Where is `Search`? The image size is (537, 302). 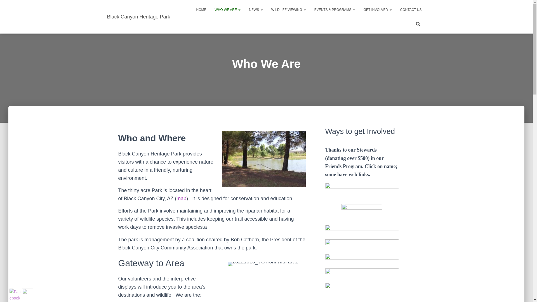
Search is located at coordinates (6, 6).